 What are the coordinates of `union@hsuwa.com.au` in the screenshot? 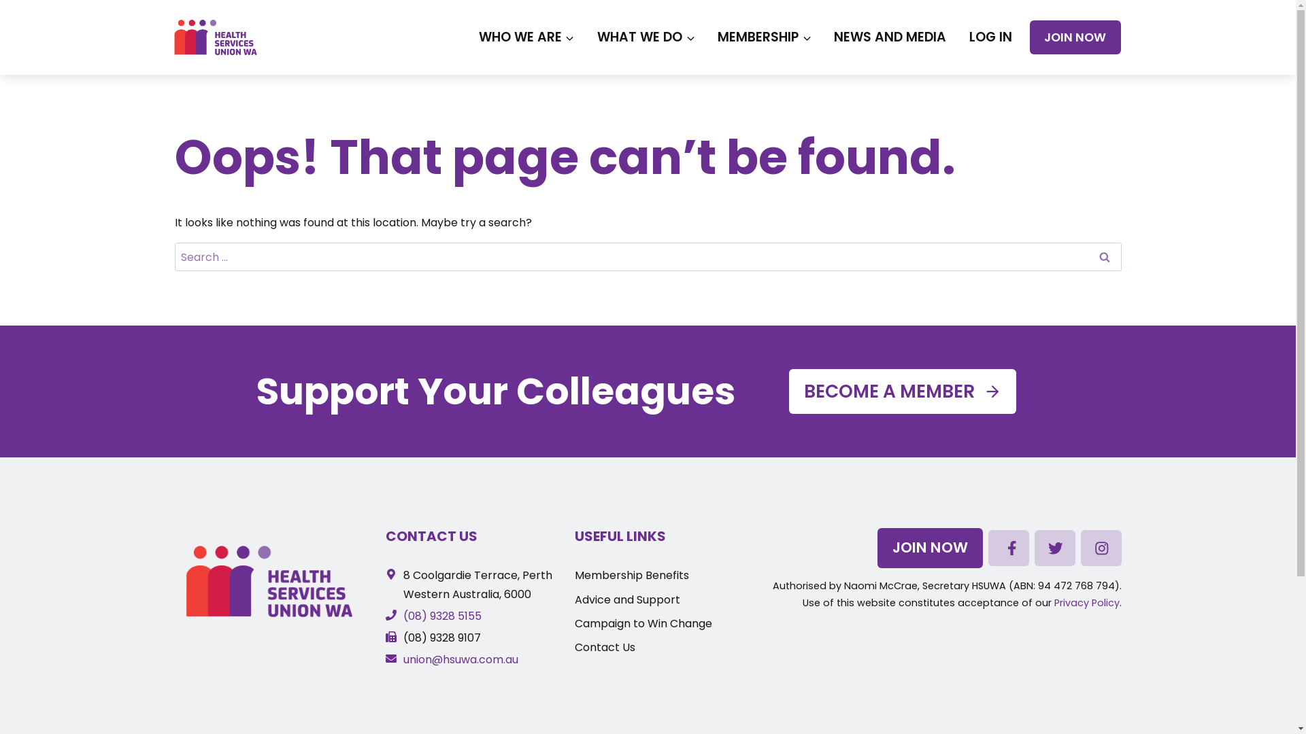 It's located at (452, 659).